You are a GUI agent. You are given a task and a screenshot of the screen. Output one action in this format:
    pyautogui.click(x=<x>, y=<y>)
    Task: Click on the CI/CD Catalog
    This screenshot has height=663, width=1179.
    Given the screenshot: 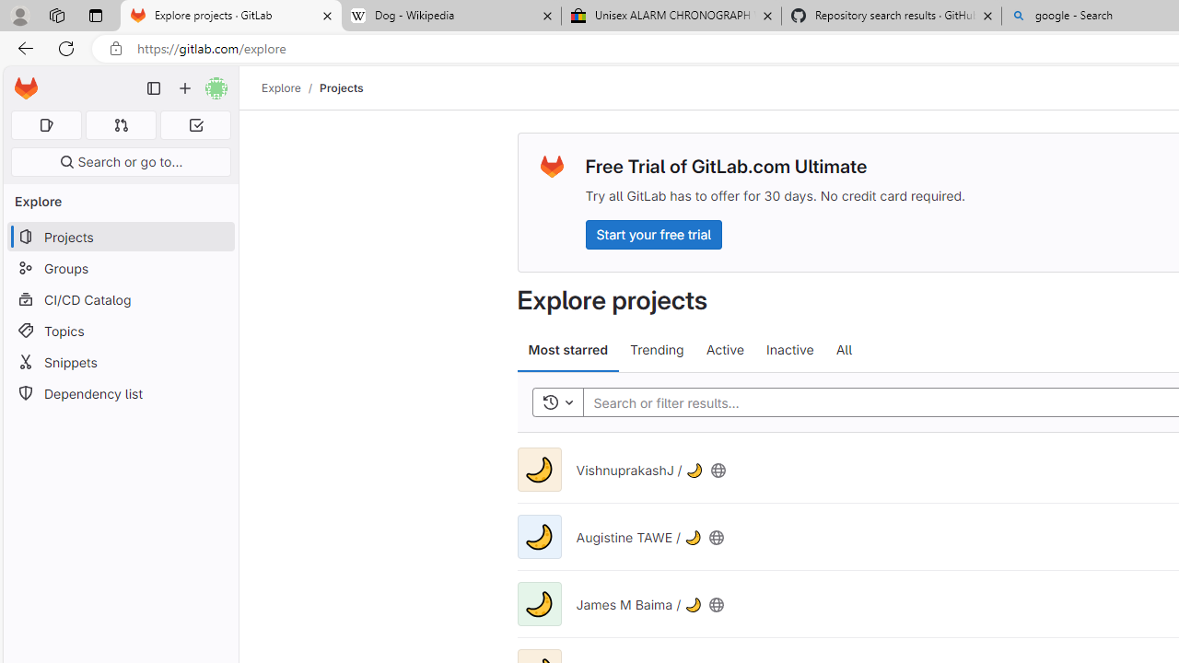 What is the action you would take?
    pyautogui.click(x=120, y=299)
    